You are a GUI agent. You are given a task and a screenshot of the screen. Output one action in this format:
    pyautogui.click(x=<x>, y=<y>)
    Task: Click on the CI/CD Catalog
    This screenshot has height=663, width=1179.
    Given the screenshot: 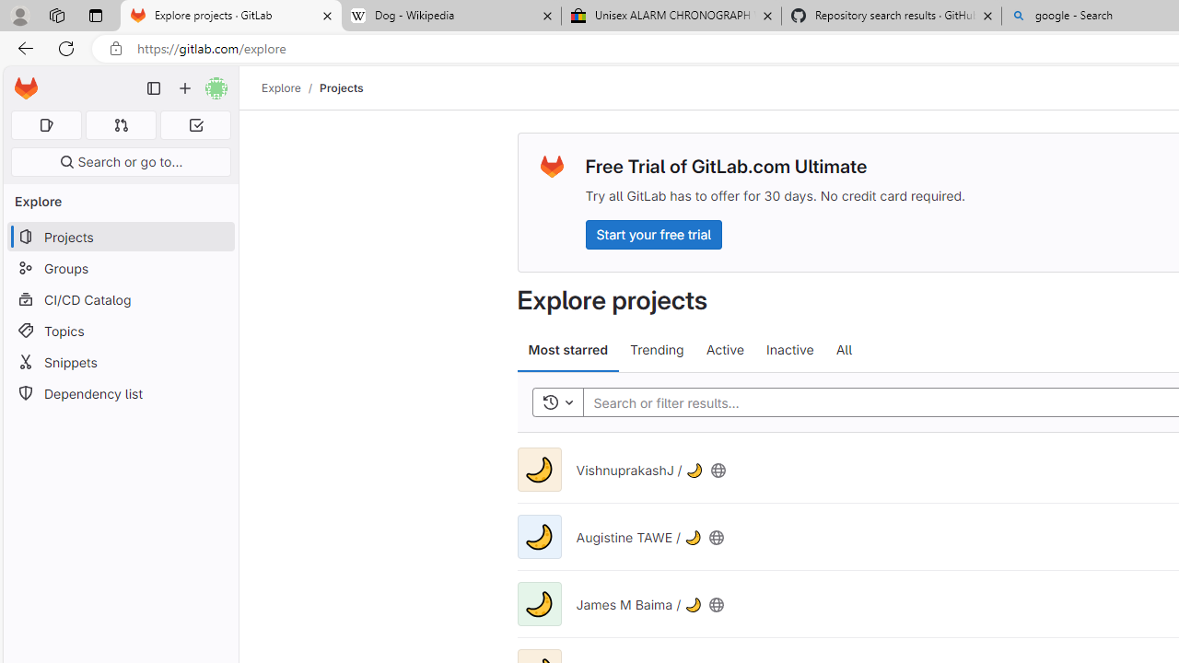 What is the action you would take?
    pyautogui.click(x=120, y=299)
    